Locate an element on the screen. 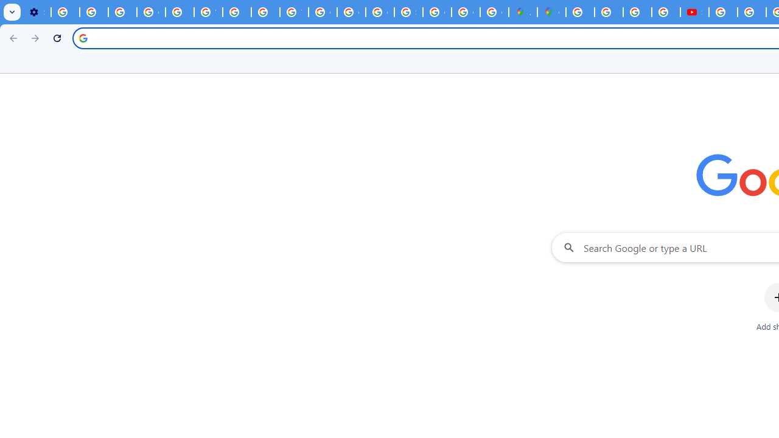  Blogger Policies and Guidelines - Transparency Center is located at coordinates (580, 12).